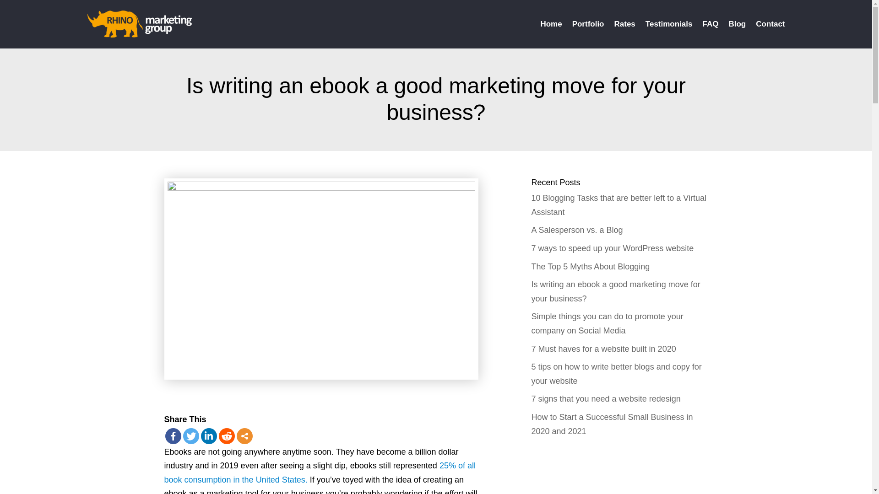  Describe the element at coordinates (603, 349) in the screenshot. I see `7 Must haves for a website built in 2020` at that location.